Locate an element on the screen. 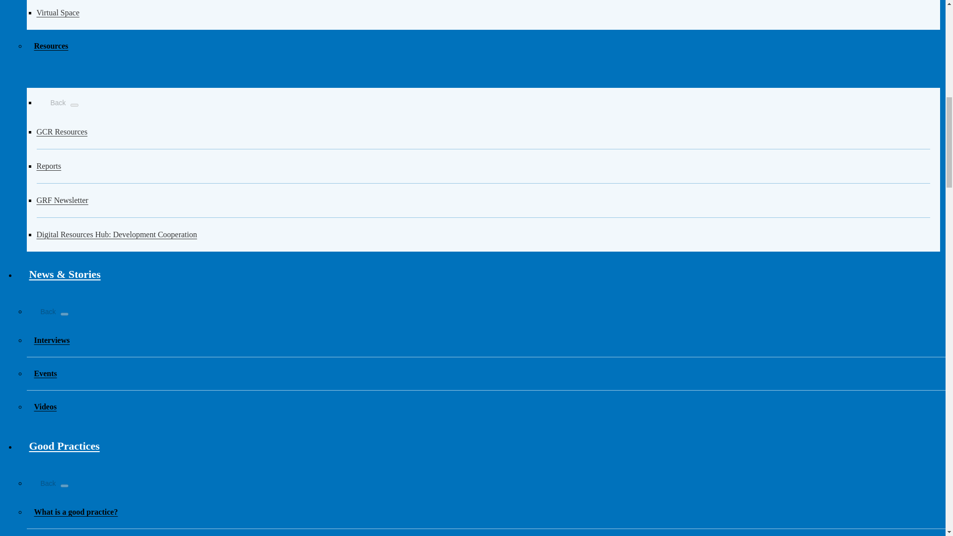  Virtual Space is located at coordinates (483, 15).